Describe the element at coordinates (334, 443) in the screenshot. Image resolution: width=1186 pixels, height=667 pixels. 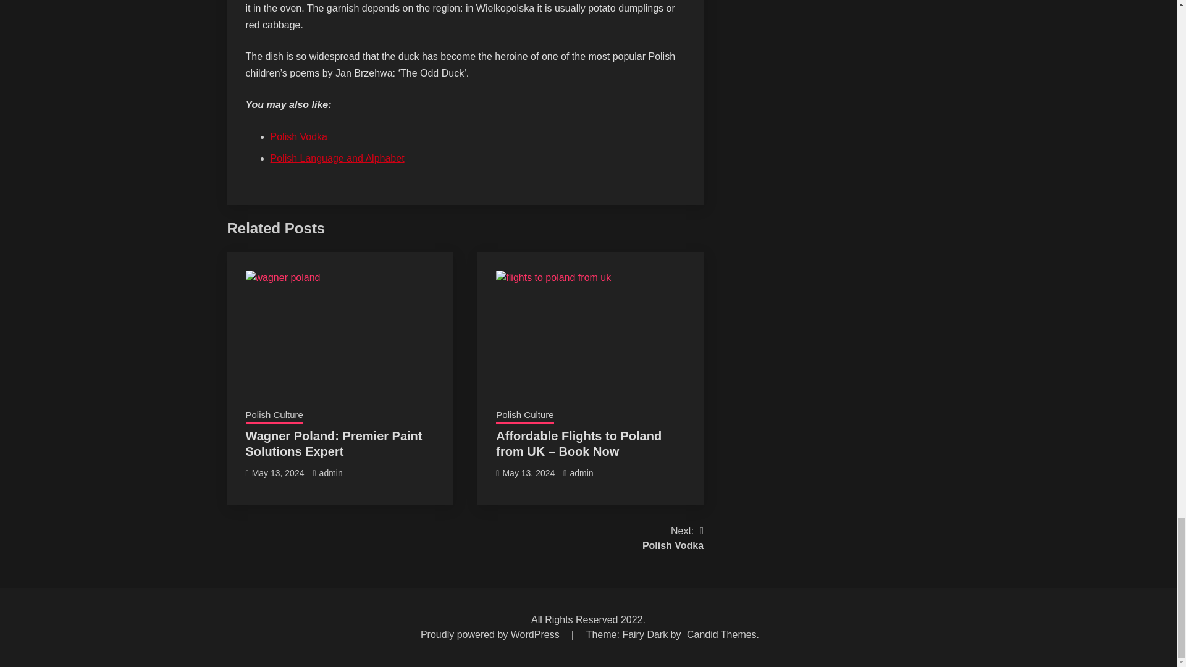
I see `Wagner Poland: Premier Paint Solutions Expert` at that location.